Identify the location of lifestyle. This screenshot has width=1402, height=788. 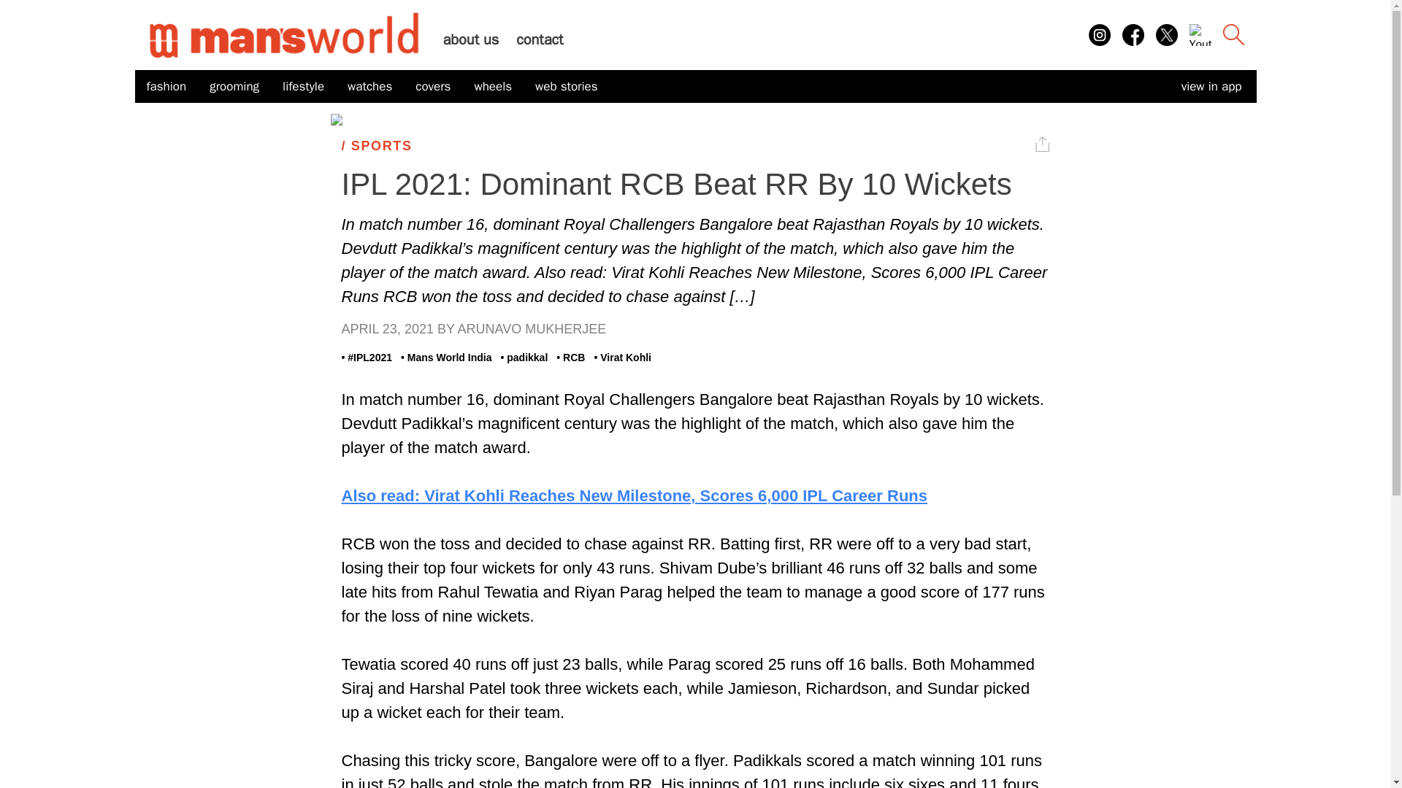
(303, 87).